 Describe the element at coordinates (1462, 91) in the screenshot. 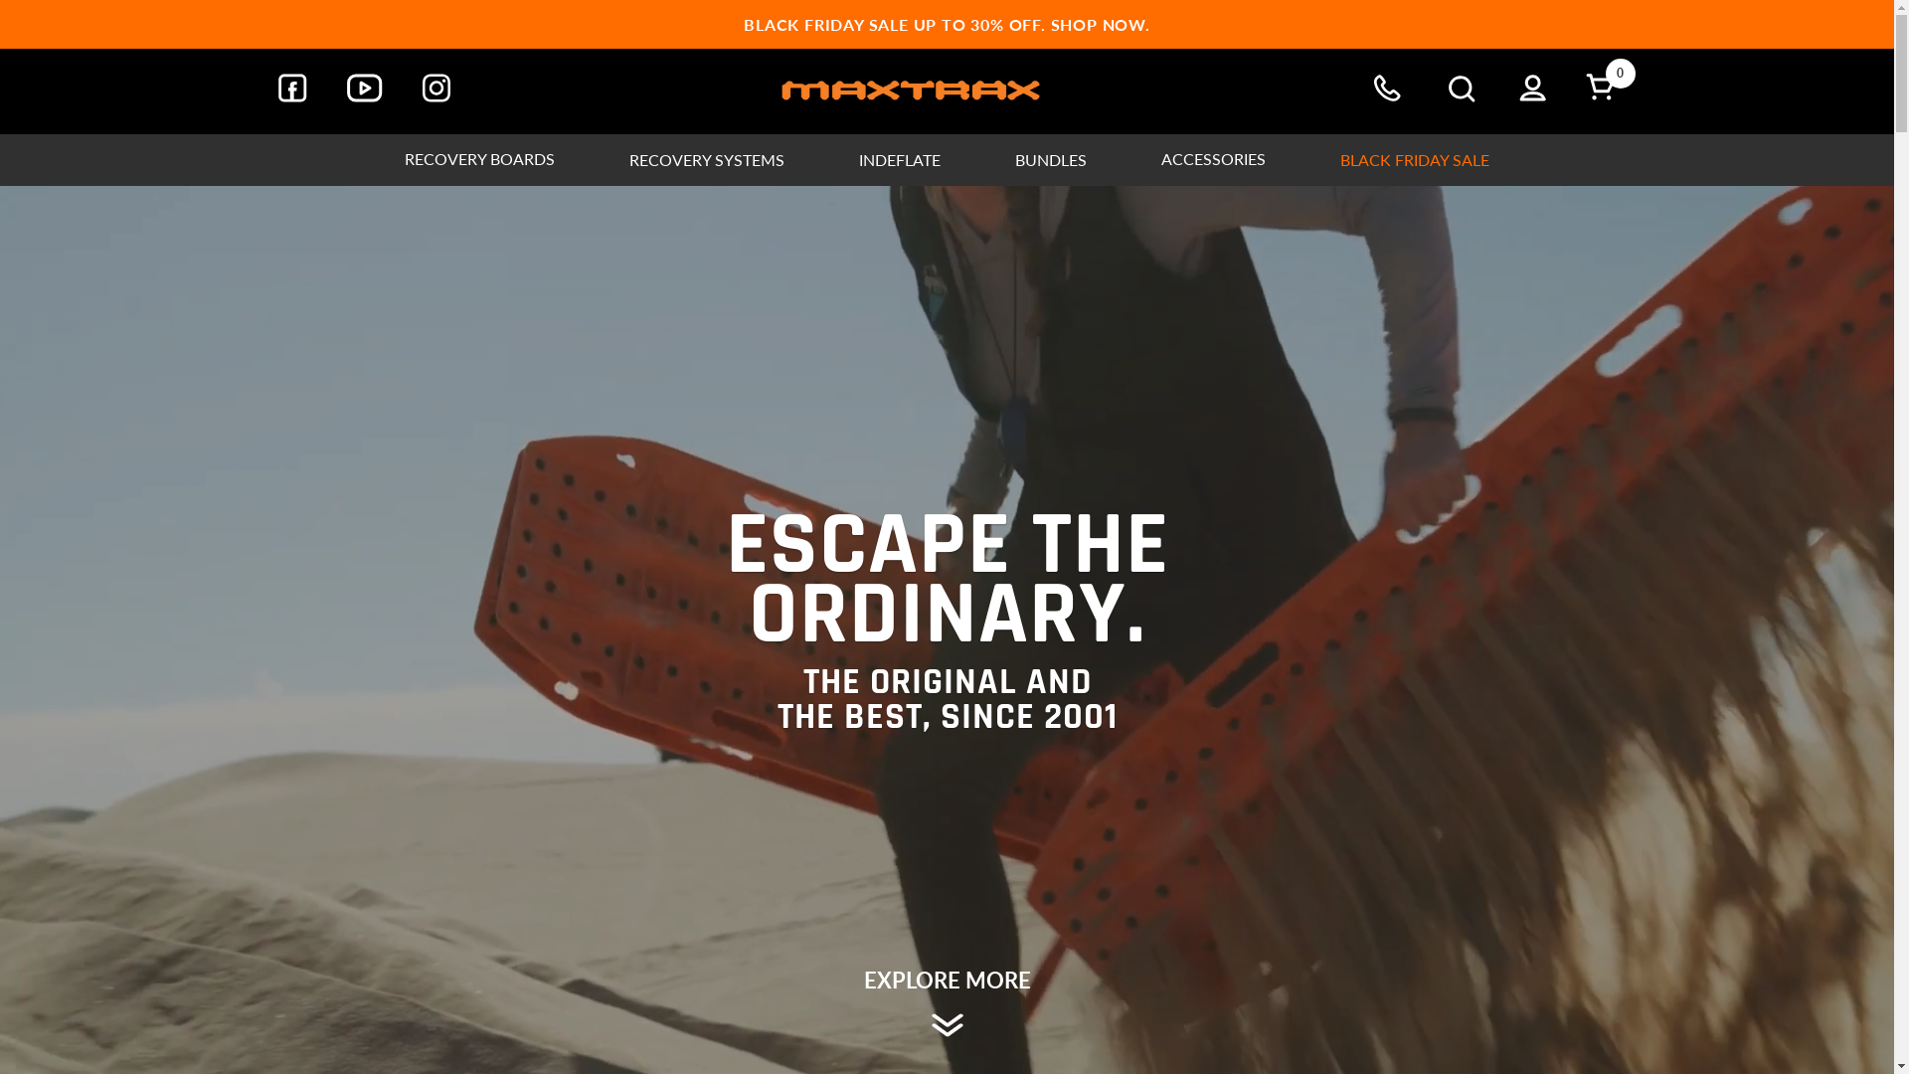

I see `Search` at that location.